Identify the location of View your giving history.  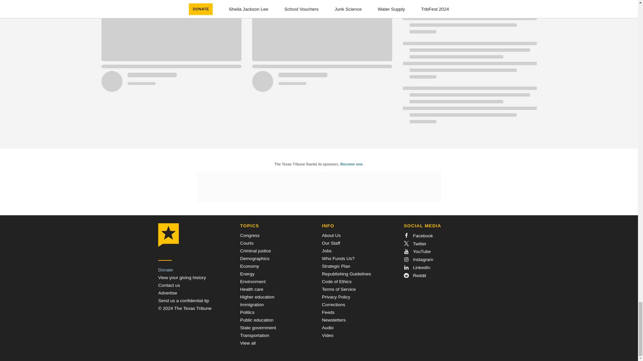
(182, 277).